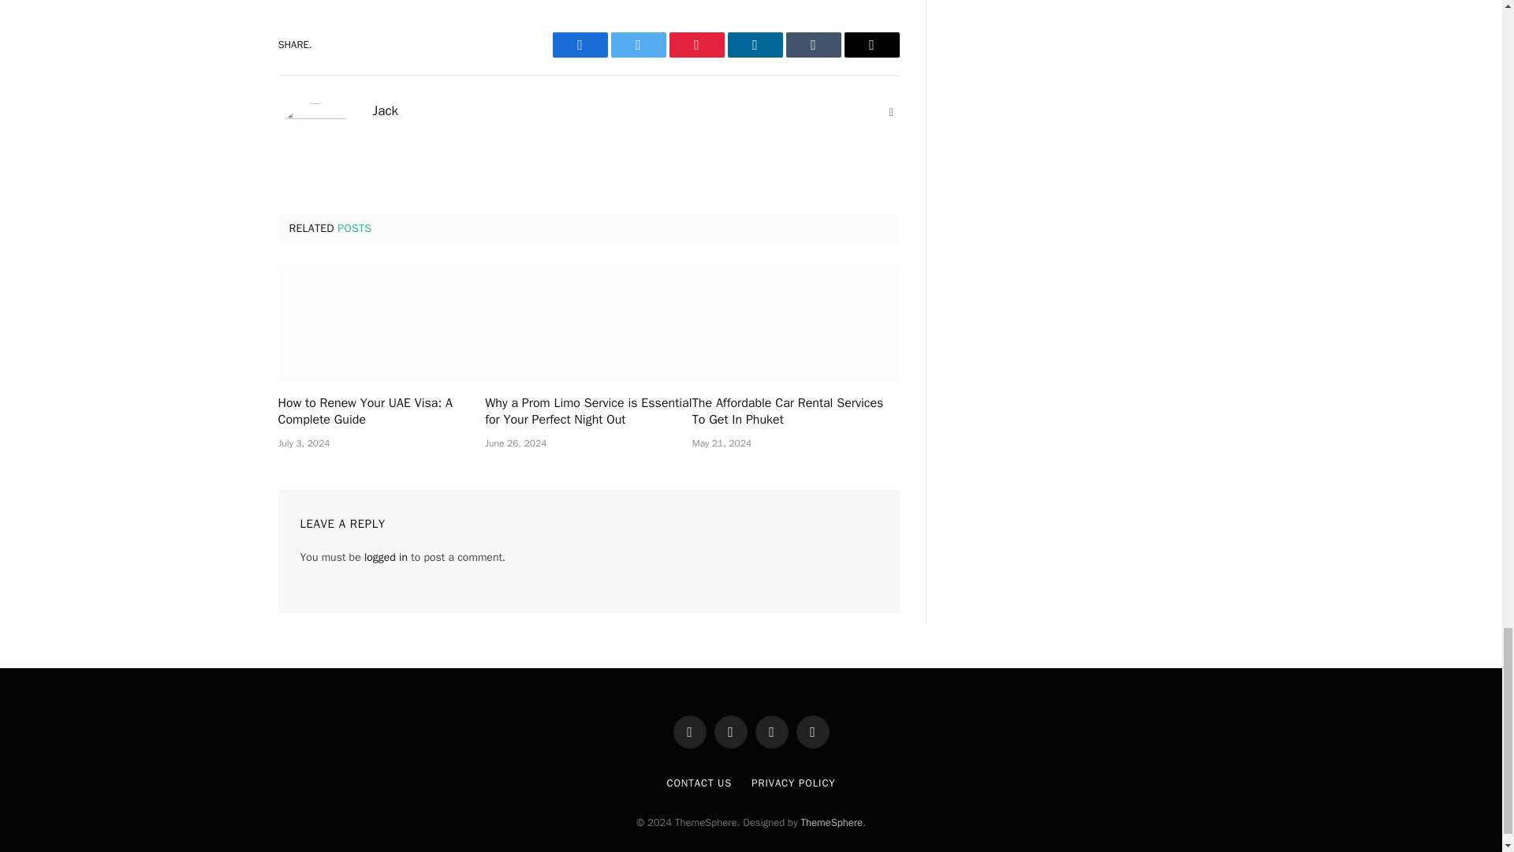  I want to click on Twitter, so click(637, 45).